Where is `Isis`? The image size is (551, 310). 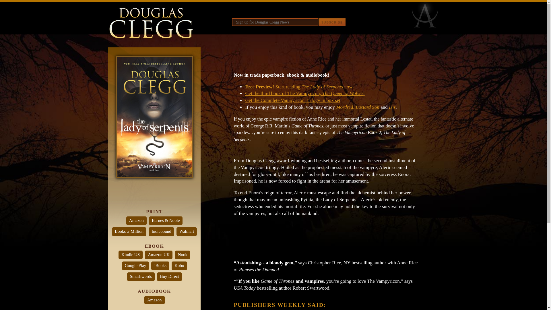 Isis is located at coordinates (392, 107).